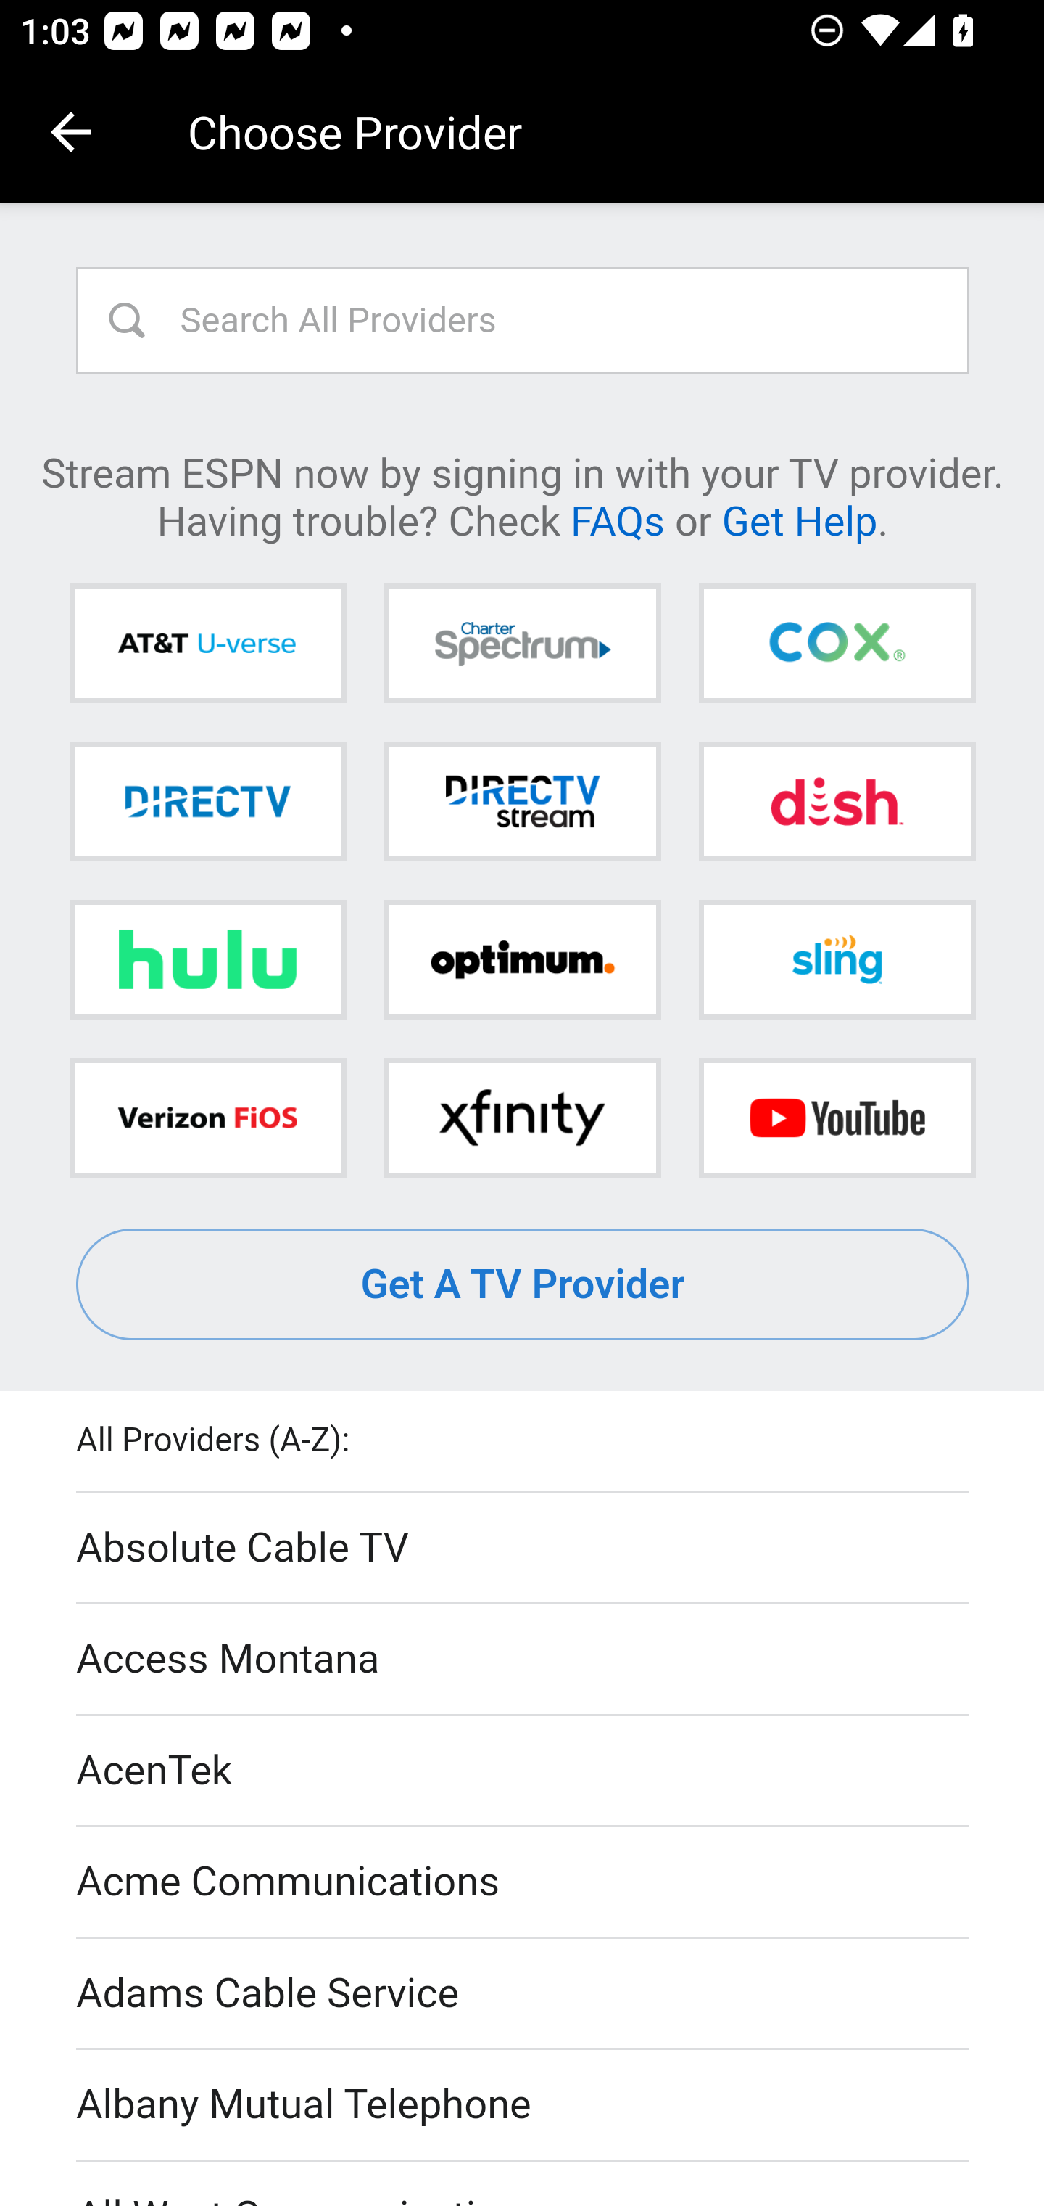 The height and width of the screenshot is (2206, 1044). Describe the element at coordinates (800, 519) in the screenshot. I see `Get Help` at that location.